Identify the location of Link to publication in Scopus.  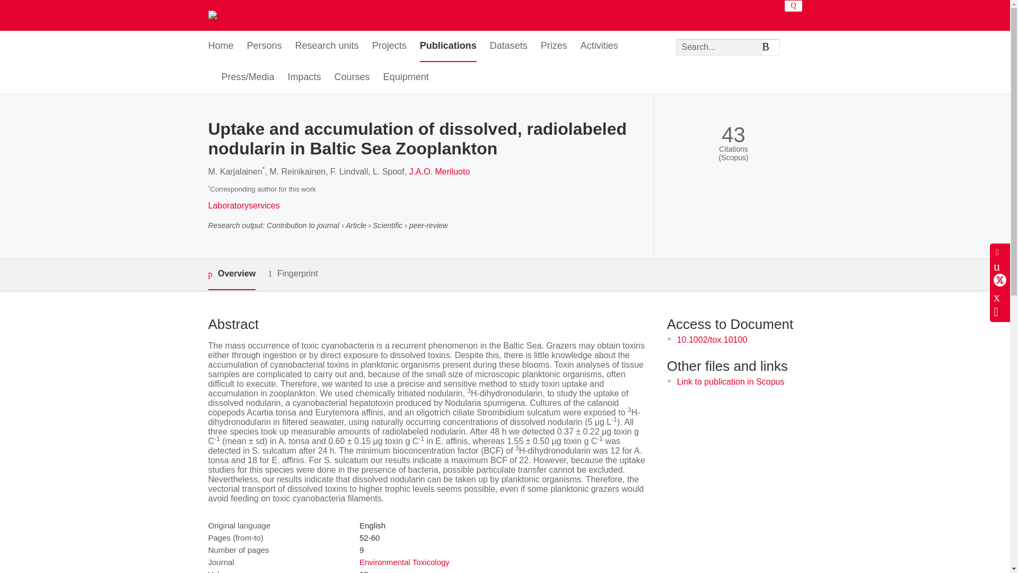
(731, 381).